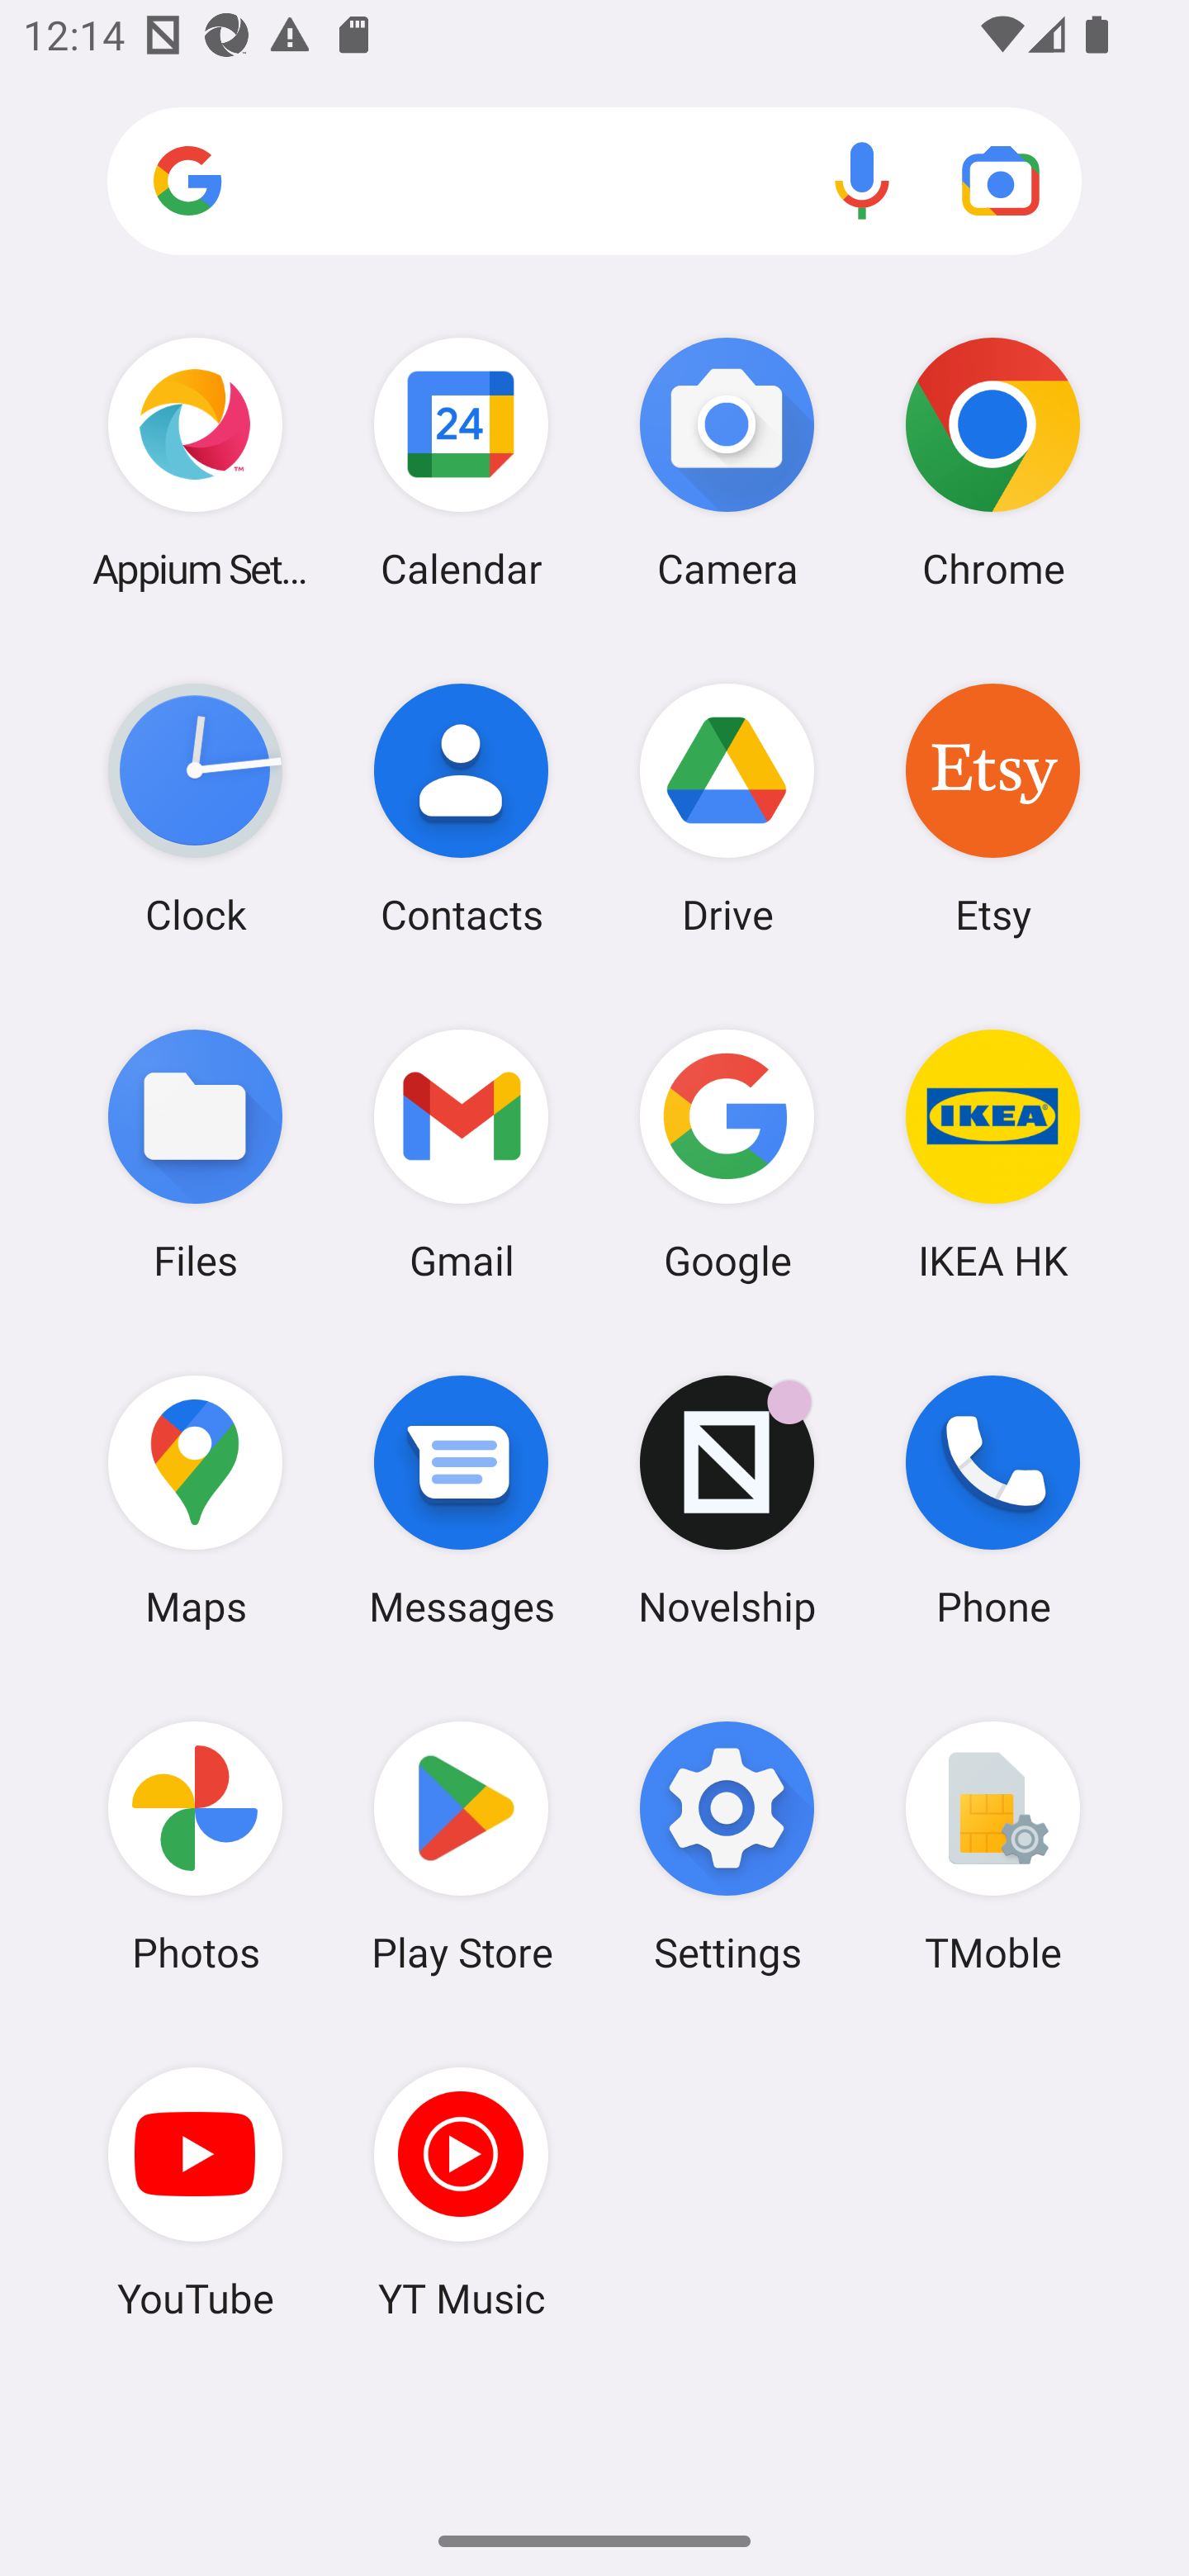  Describe the element at coordinates (992, 462) in the screenshot. I see `Chrome` at that location.